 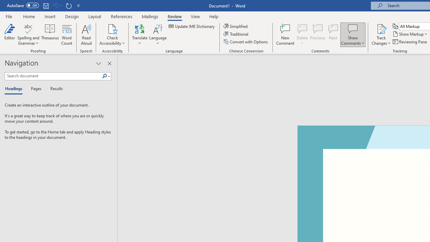 What do you see at coordinates (112, 28) in the screenshot?
I see `Check Accessibility` at bounding box center [112, 28].